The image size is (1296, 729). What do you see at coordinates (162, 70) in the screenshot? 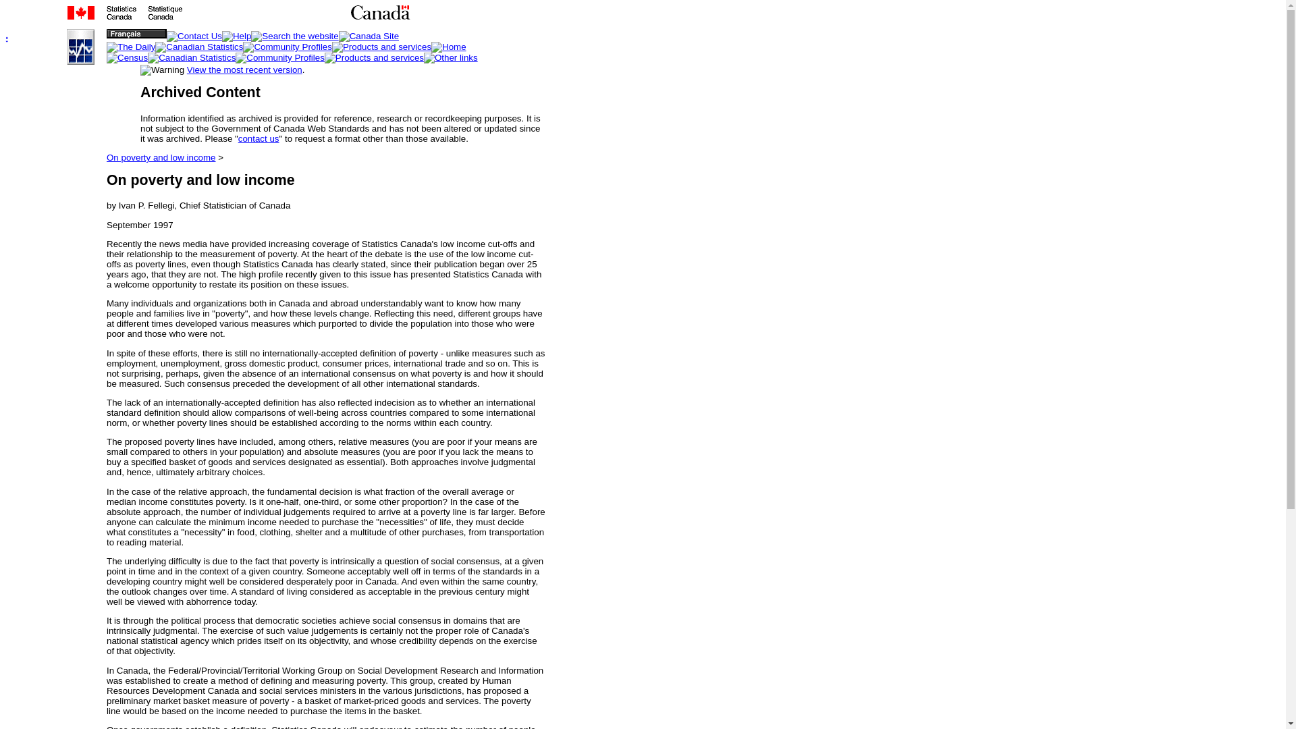
I see `Warning` at bounding box center [162, 70].